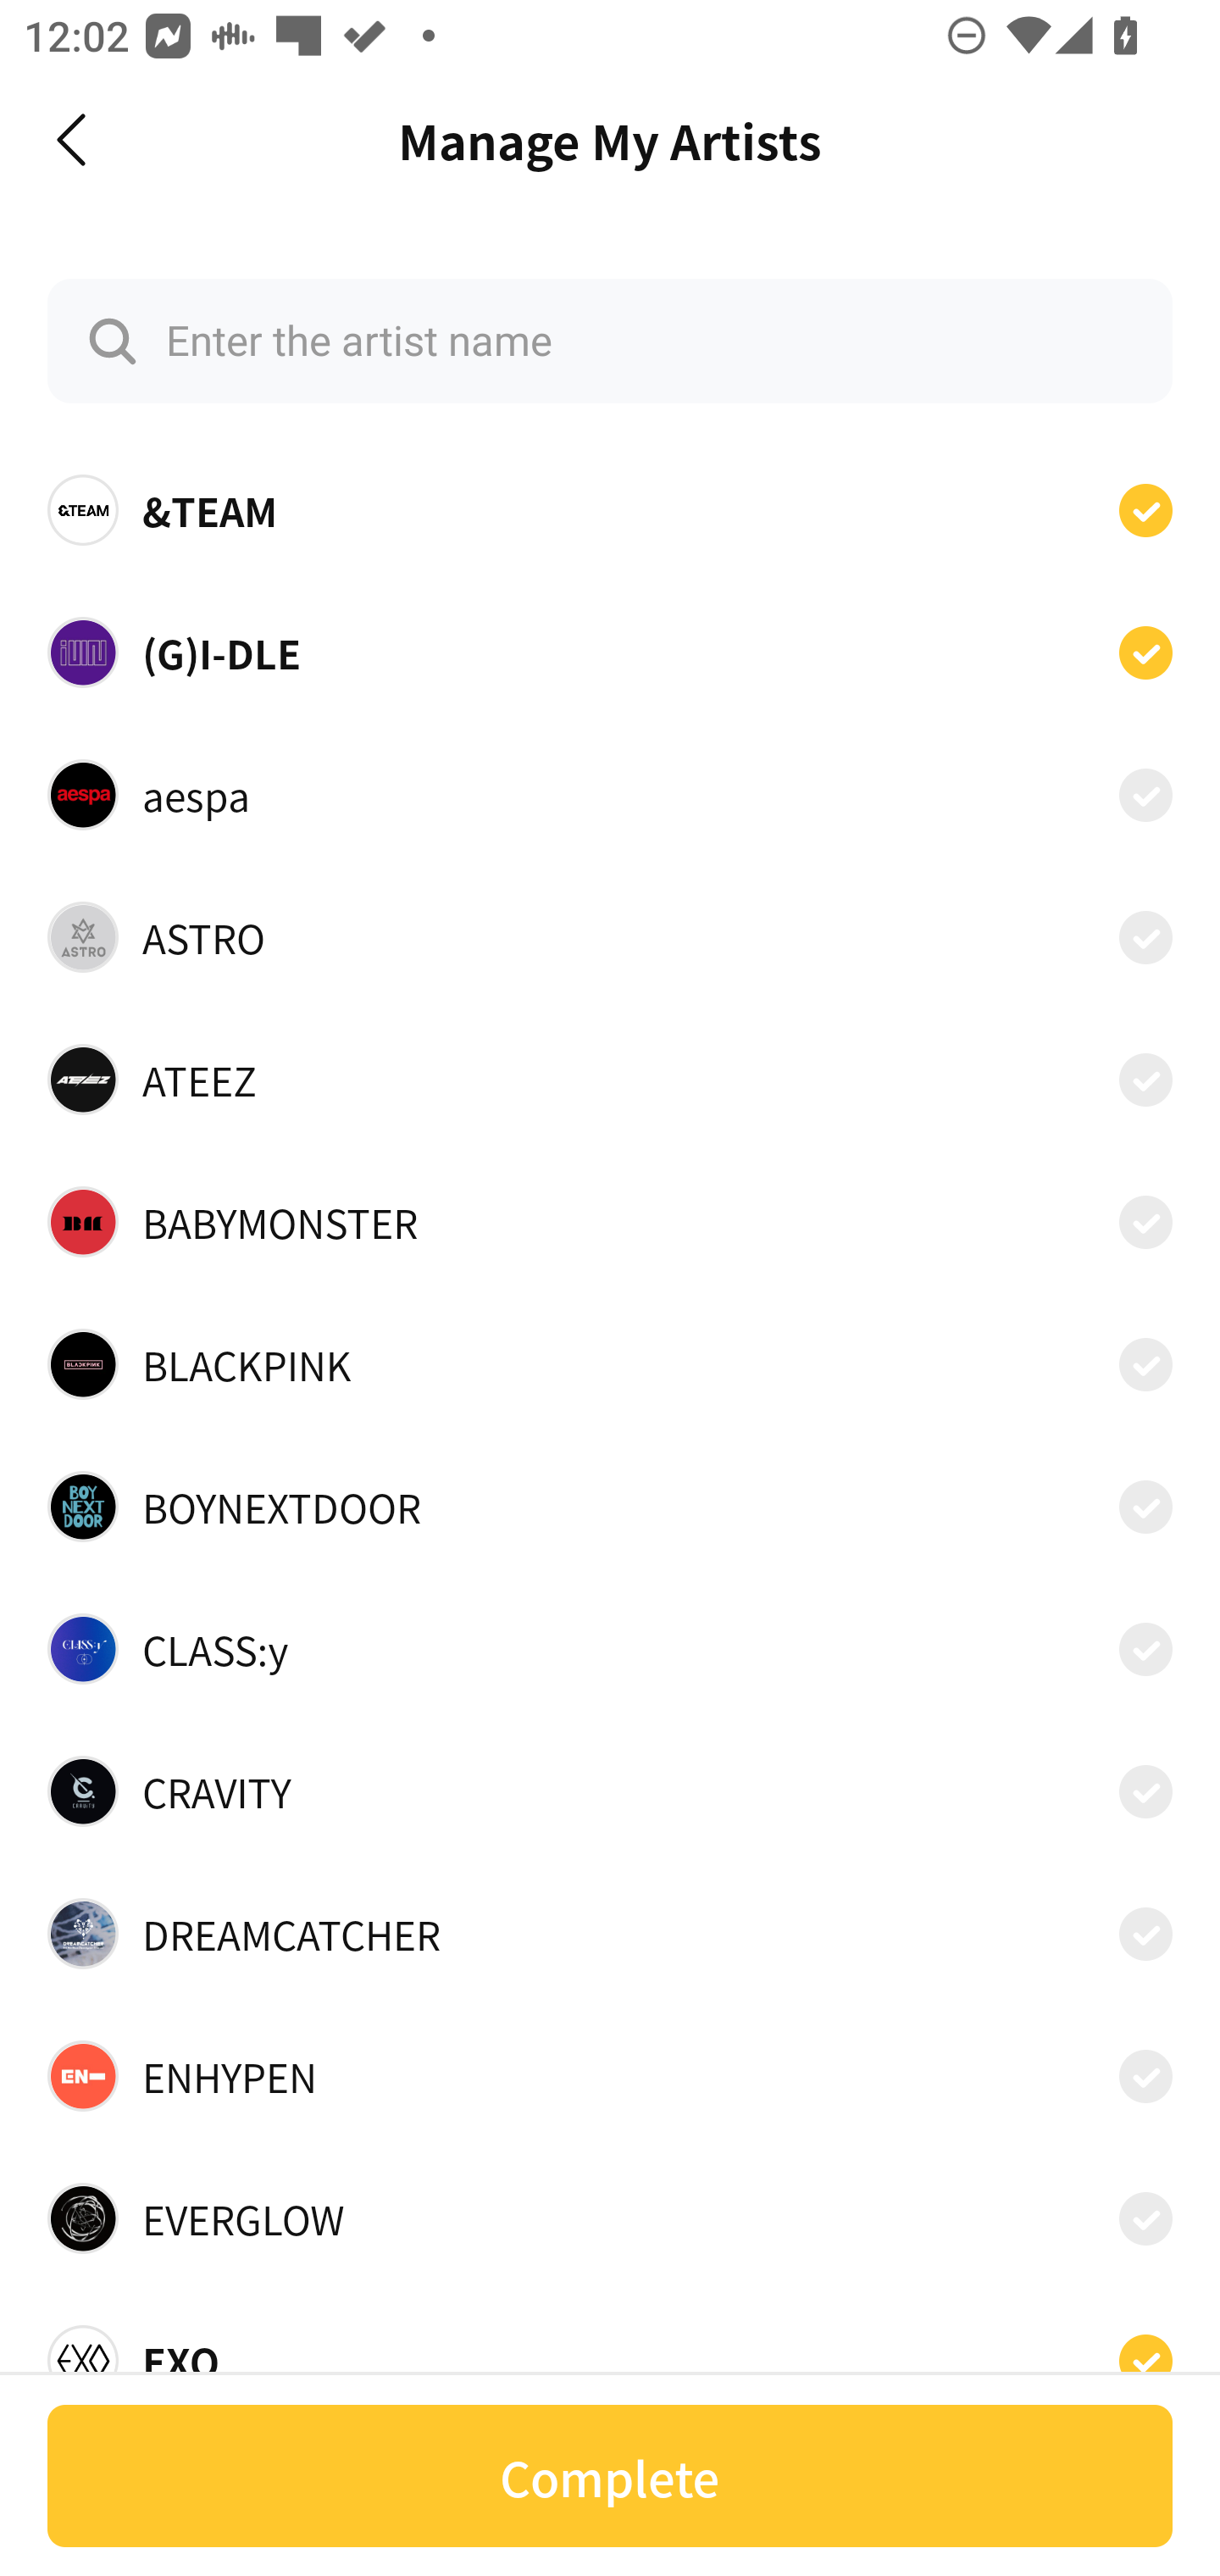 The image size is (1220, 2576). Describe the element at coordinates (610, 2218) in the screenshot. I see `EVERGLOW` at that location.